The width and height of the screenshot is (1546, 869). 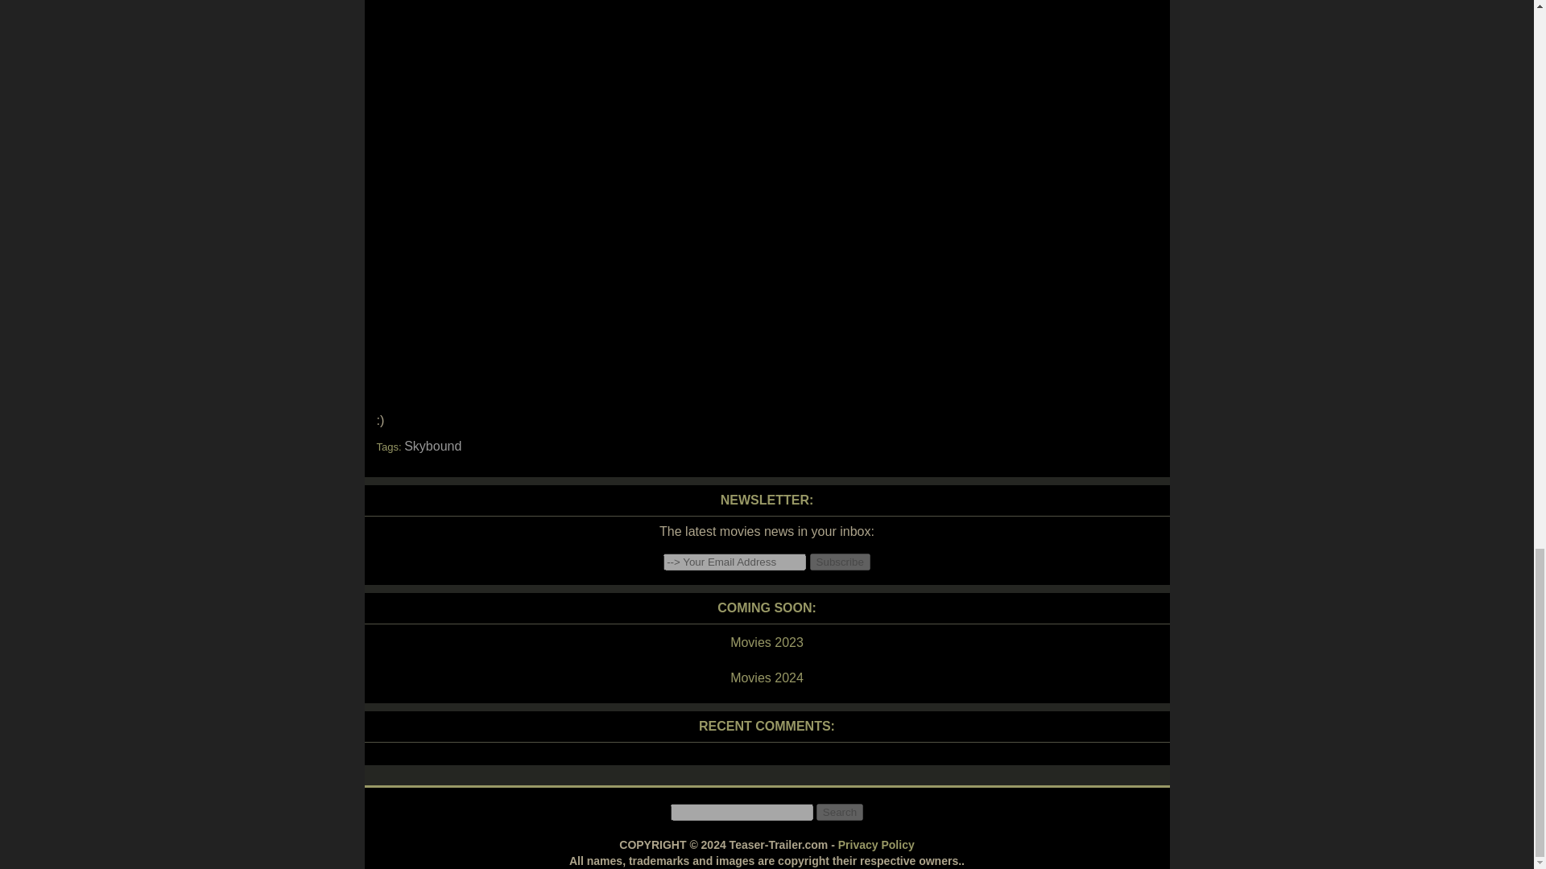 I want to click on Privacy Policy, so click(x=876, y=845).